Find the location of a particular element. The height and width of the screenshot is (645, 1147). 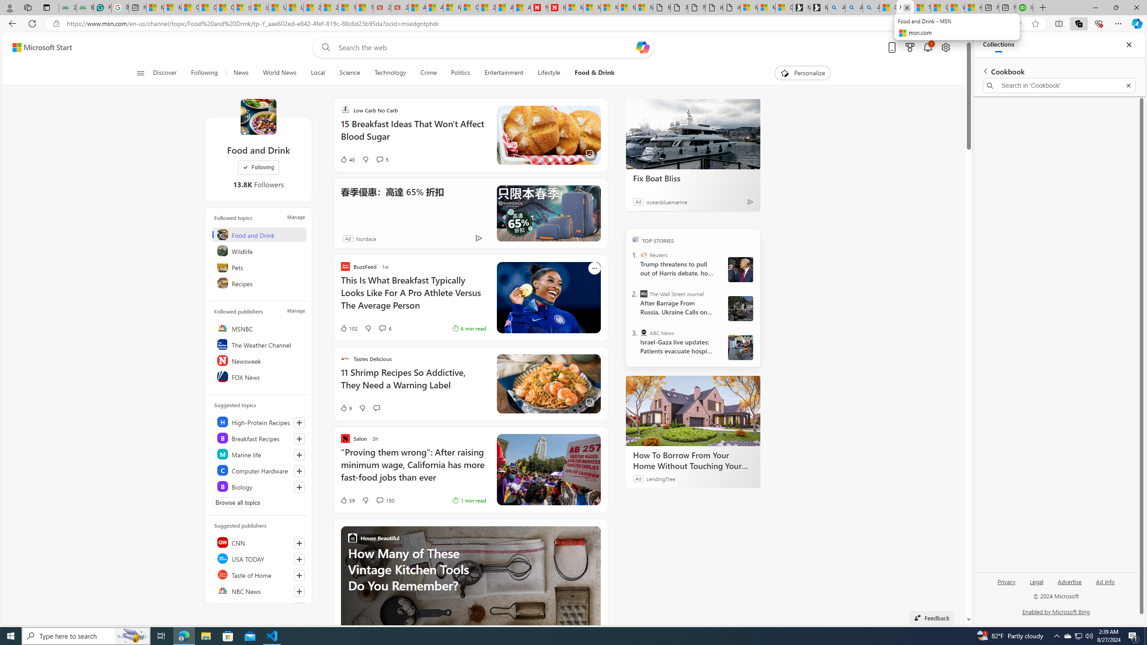

View comments 6 Comment is located at coordinates (385, 328).